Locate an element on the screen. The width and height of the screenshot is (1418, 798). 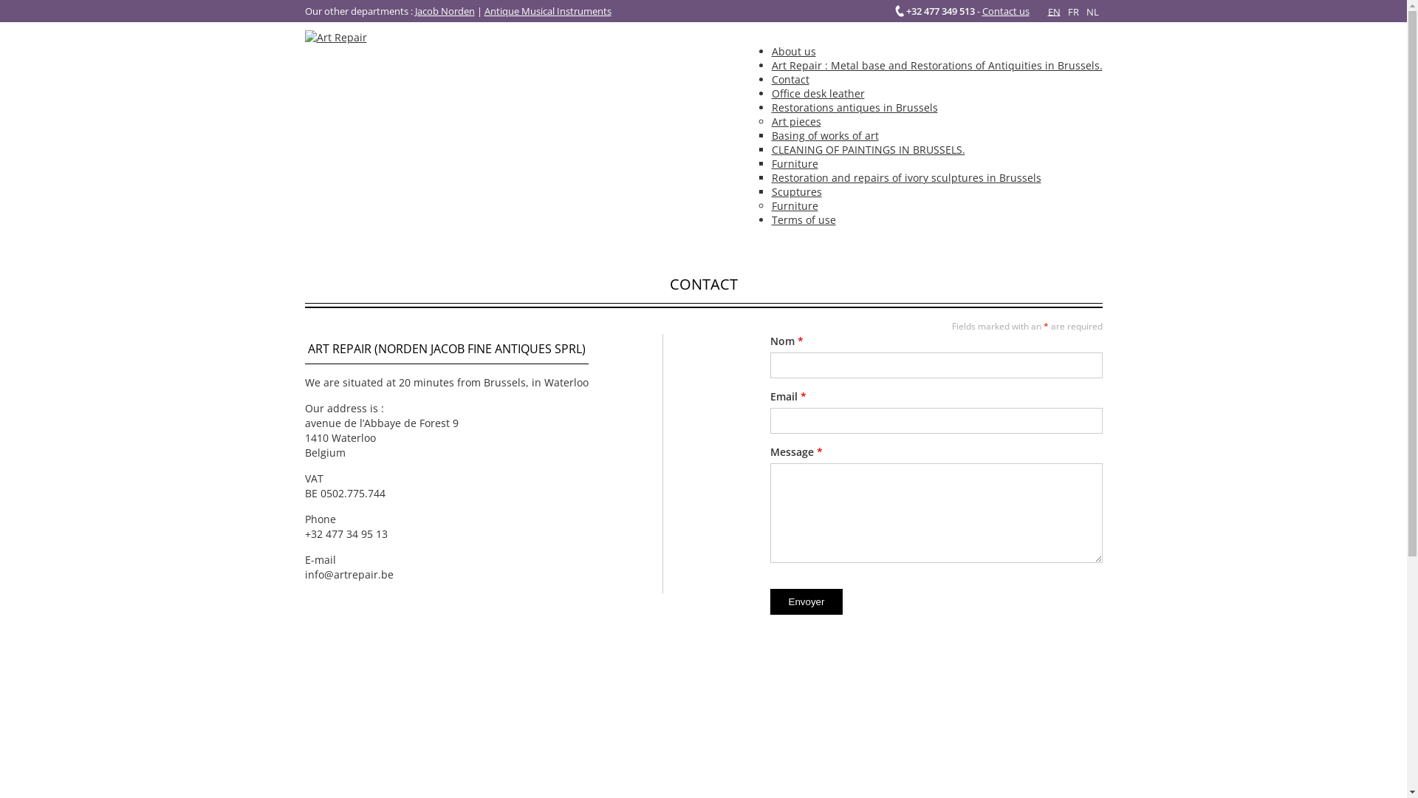
Envoyer is located at coordinates (806, 601).